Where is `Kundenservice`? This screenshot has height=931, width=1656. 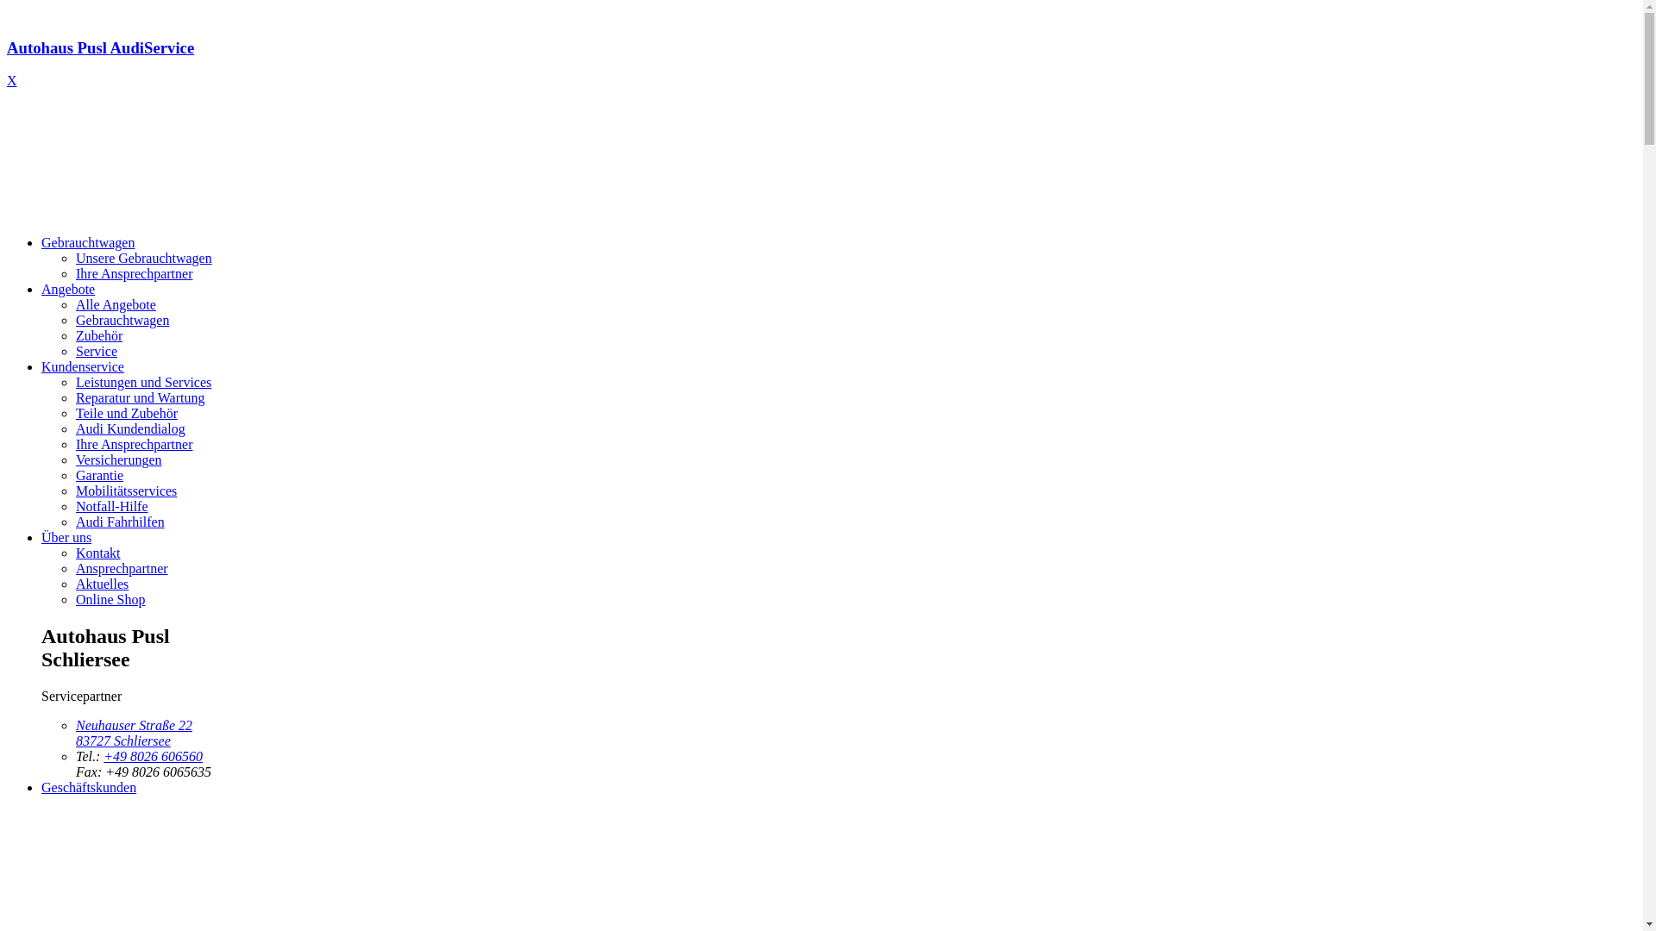 Kundenservice is located at coordinates (83, 367).